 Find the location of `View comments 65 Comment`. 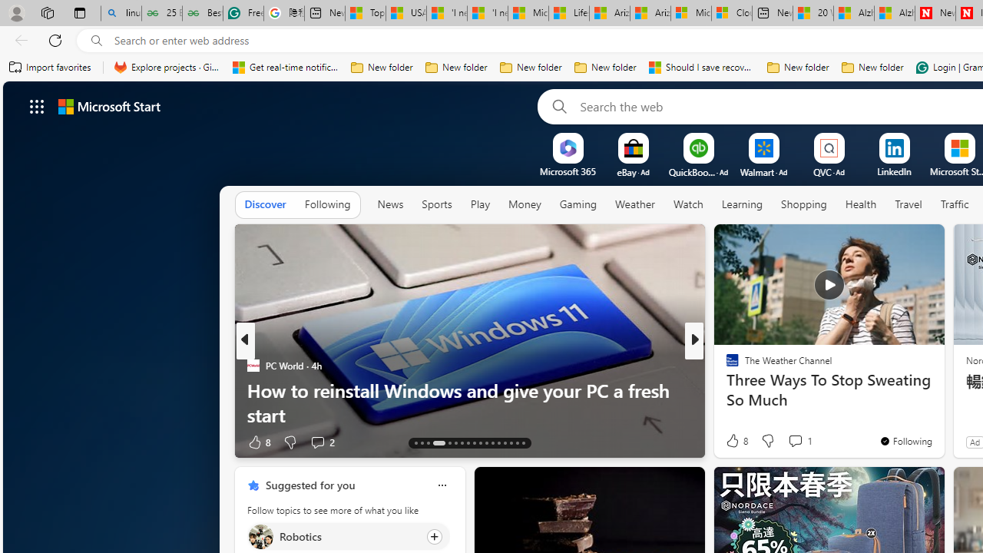

View comments 65 Comment is located at coordinates (796, 442).